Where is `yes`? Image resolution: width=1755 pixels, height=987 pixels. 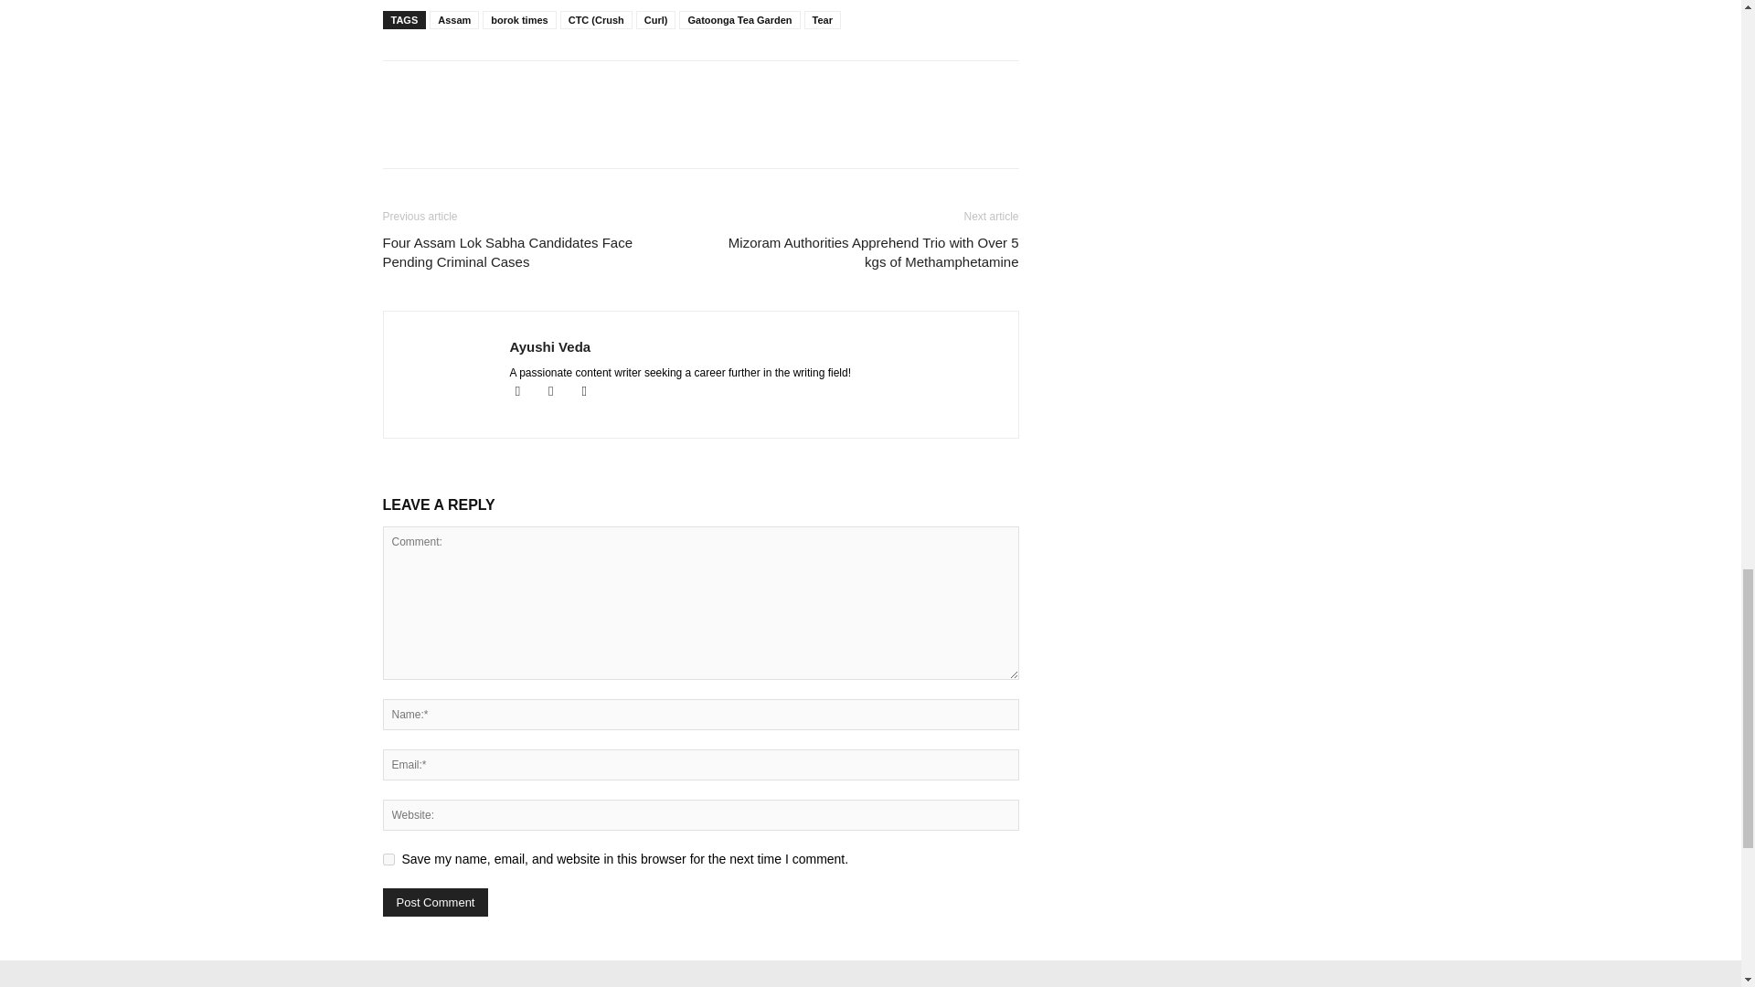 yes is located at coordinates (388, 859).